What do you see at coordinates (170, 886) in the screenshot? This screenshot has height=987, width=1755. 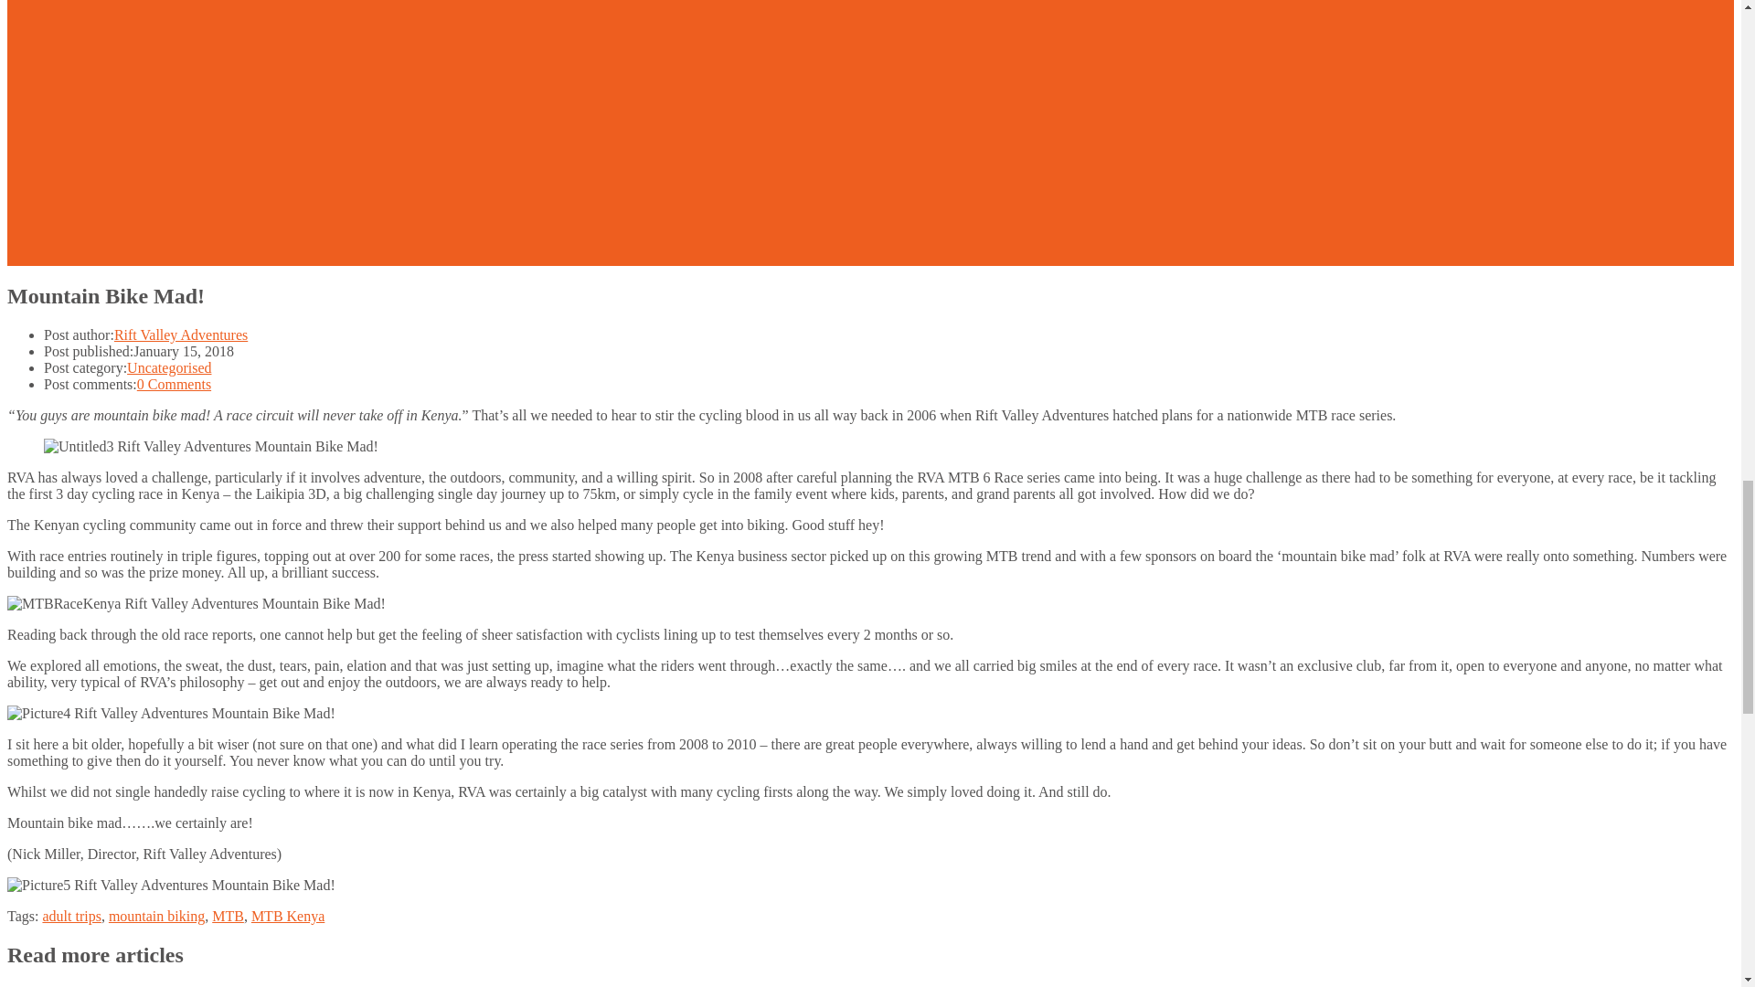 I see `Mountain Bike Mad! Rift Valley Adventures` at bounding box center [170, 886].